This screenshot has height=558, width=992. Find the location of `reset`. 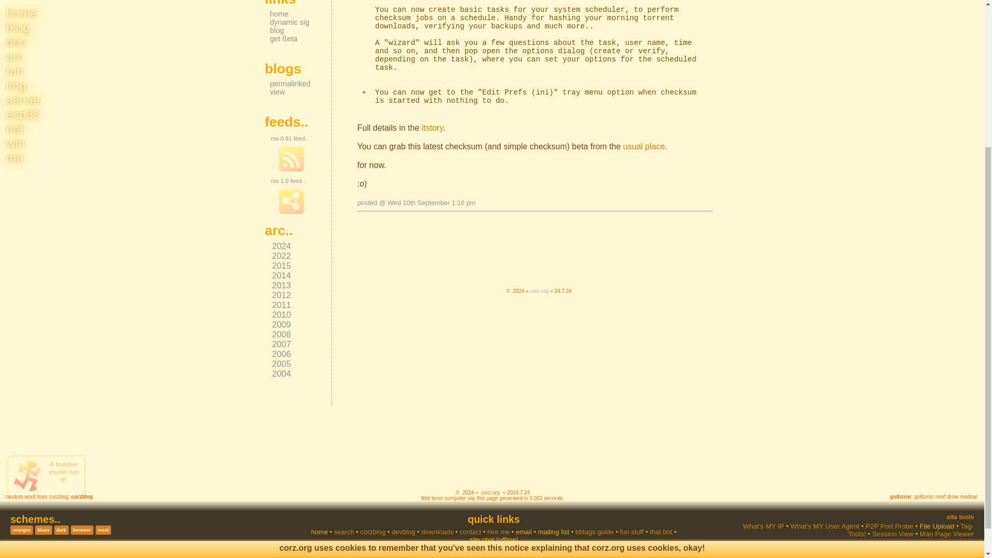

reset is located at coordinates (103, 530).